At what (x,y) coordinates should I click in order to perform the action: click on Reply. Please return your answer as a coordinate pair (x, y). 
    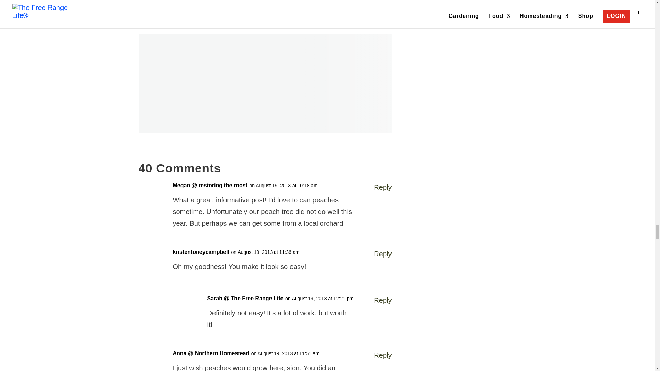
    Looking at the image, I should click on (383, 355).